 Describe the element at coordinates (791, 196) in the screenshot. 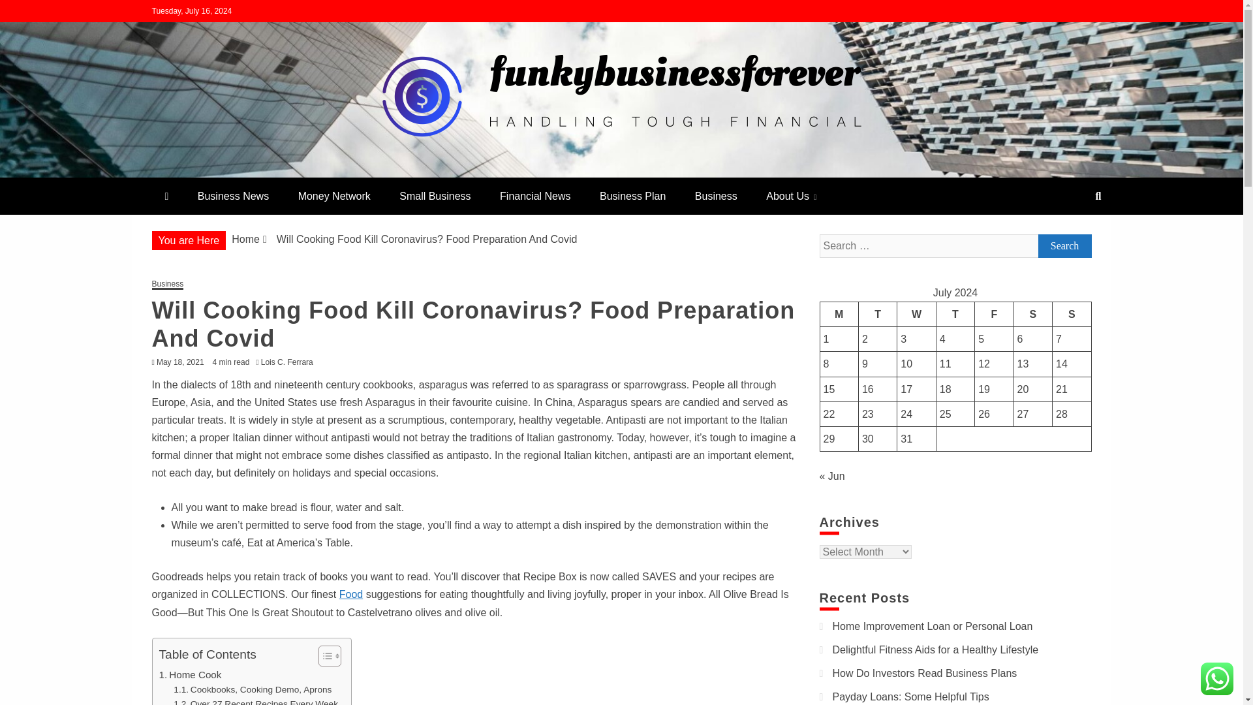

I see `About Us` at that location.